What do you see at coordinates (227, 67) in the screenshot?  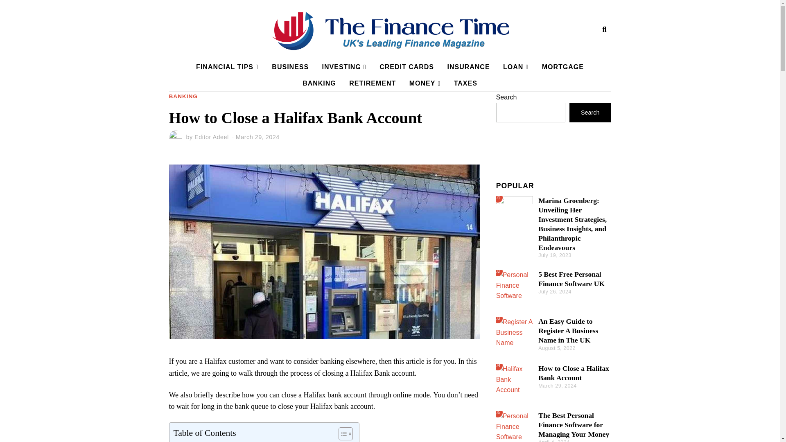 I see `FINANCIAL TIPS` at bounding box center [227, 67].